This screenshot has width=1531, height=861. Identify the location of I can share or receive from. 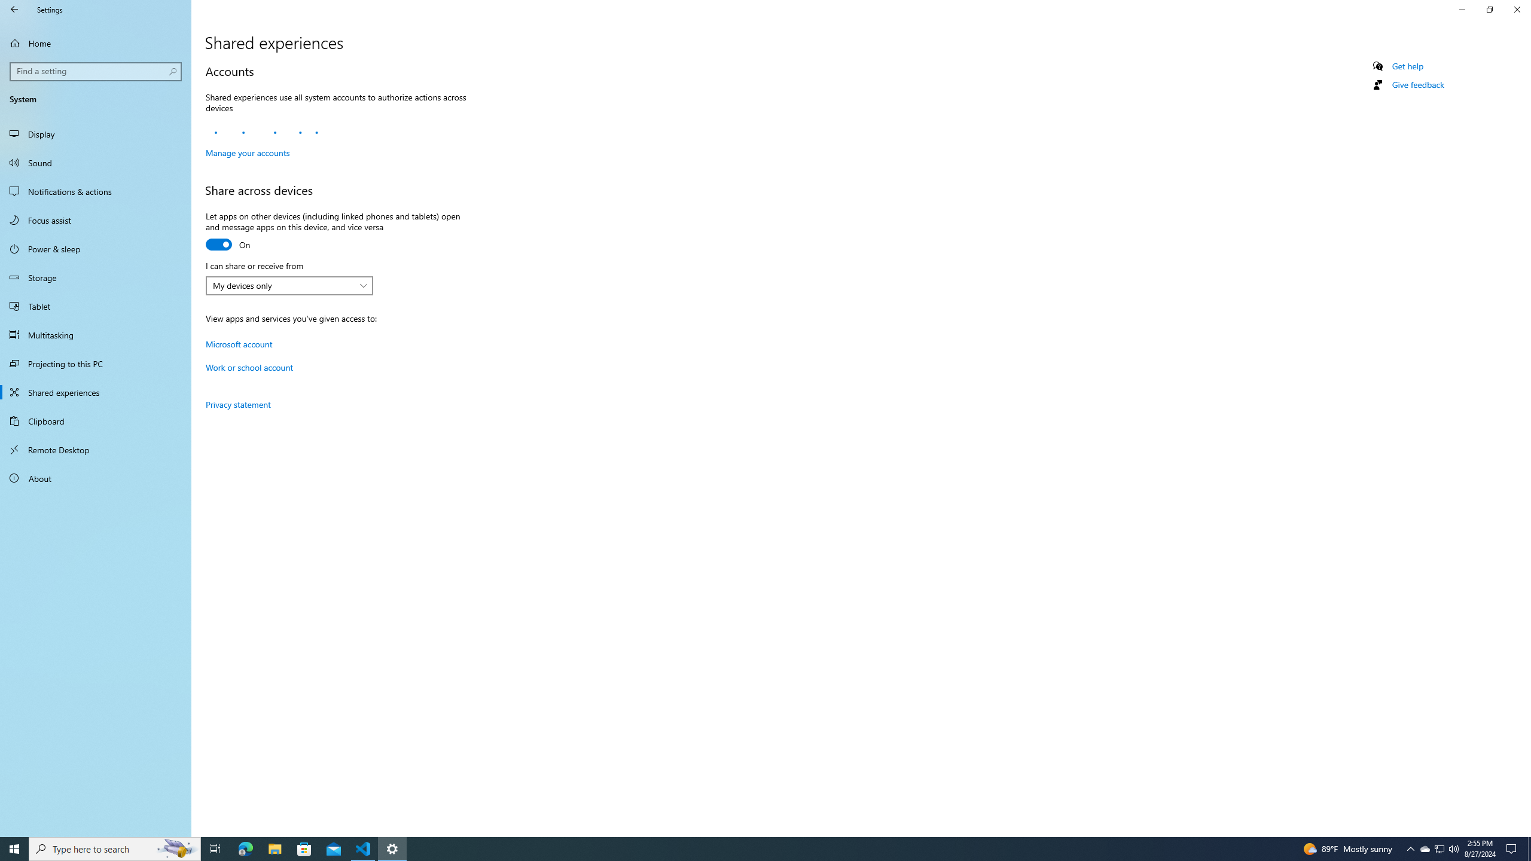
(289, 286).